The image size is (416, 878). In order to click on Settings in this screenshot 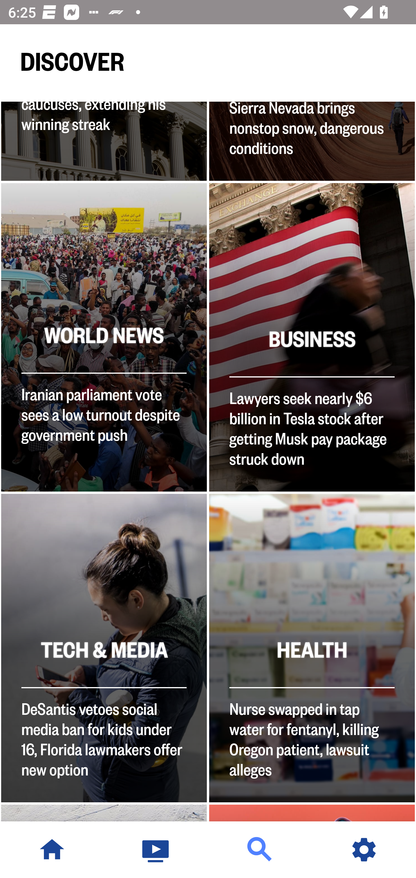, I will do `click(364, 850)`.